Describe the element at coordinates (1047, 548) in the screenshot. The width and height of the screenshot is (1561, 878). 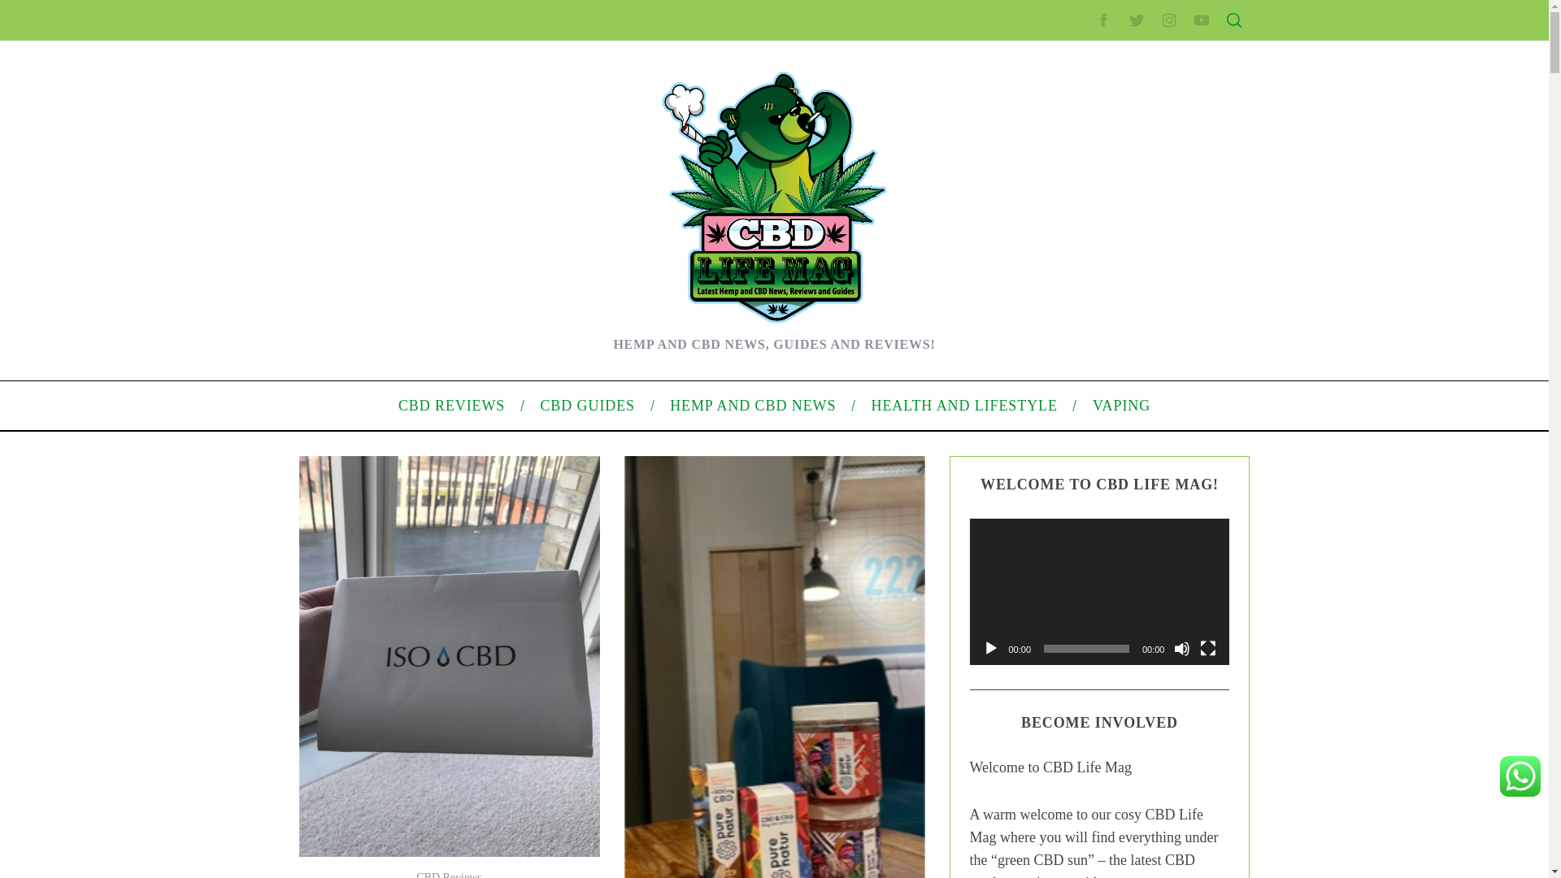
I see `Blog` at that location.